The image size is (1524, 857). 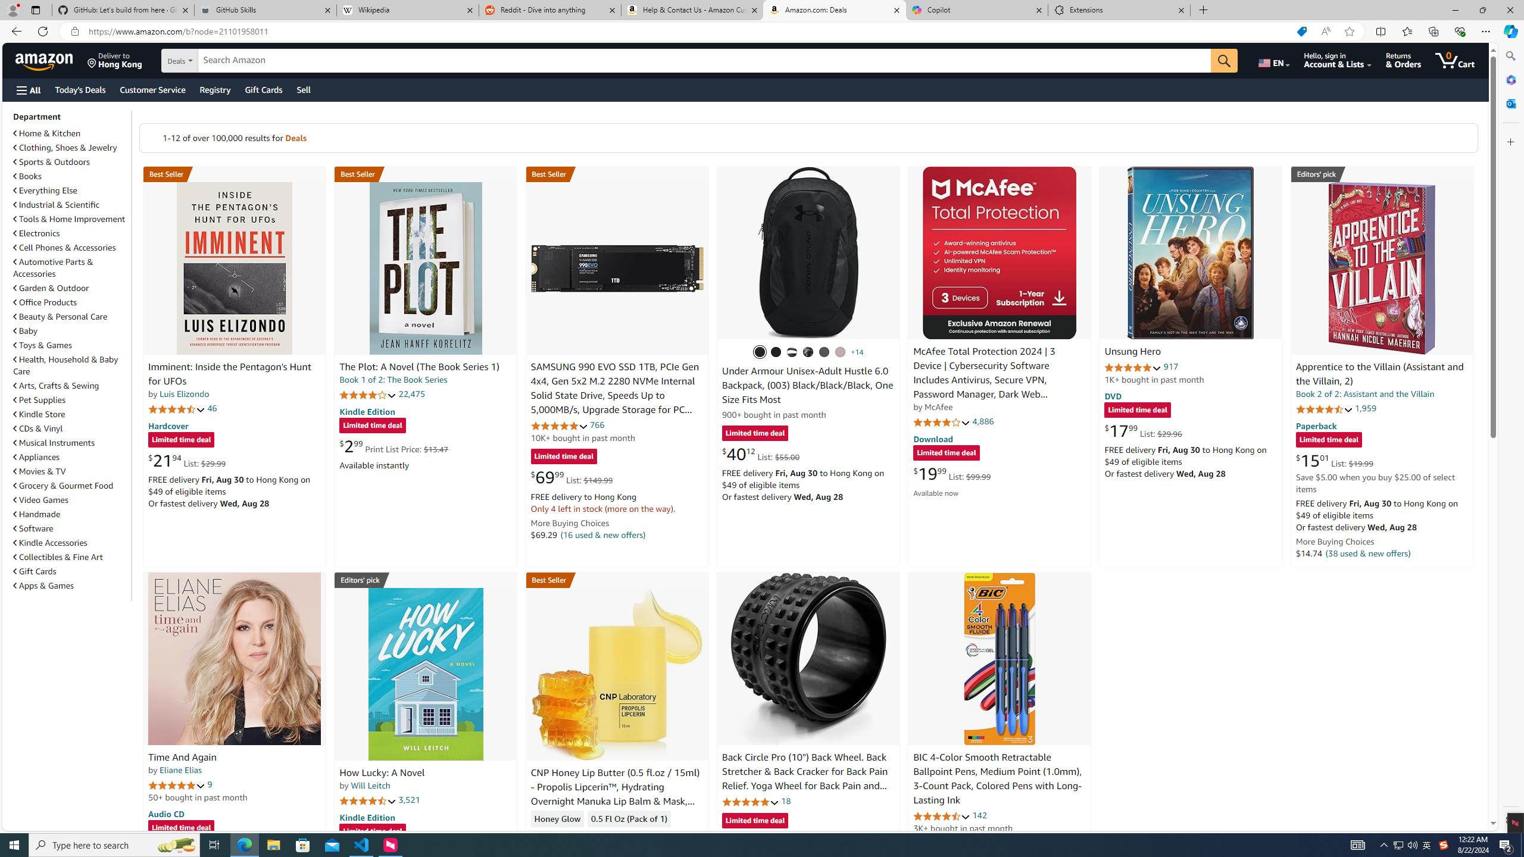 What do you see at coordinates (1273, 60) in the screenshot?
I see `Choose a language for shopping.` at bounding box center [1273, 60].